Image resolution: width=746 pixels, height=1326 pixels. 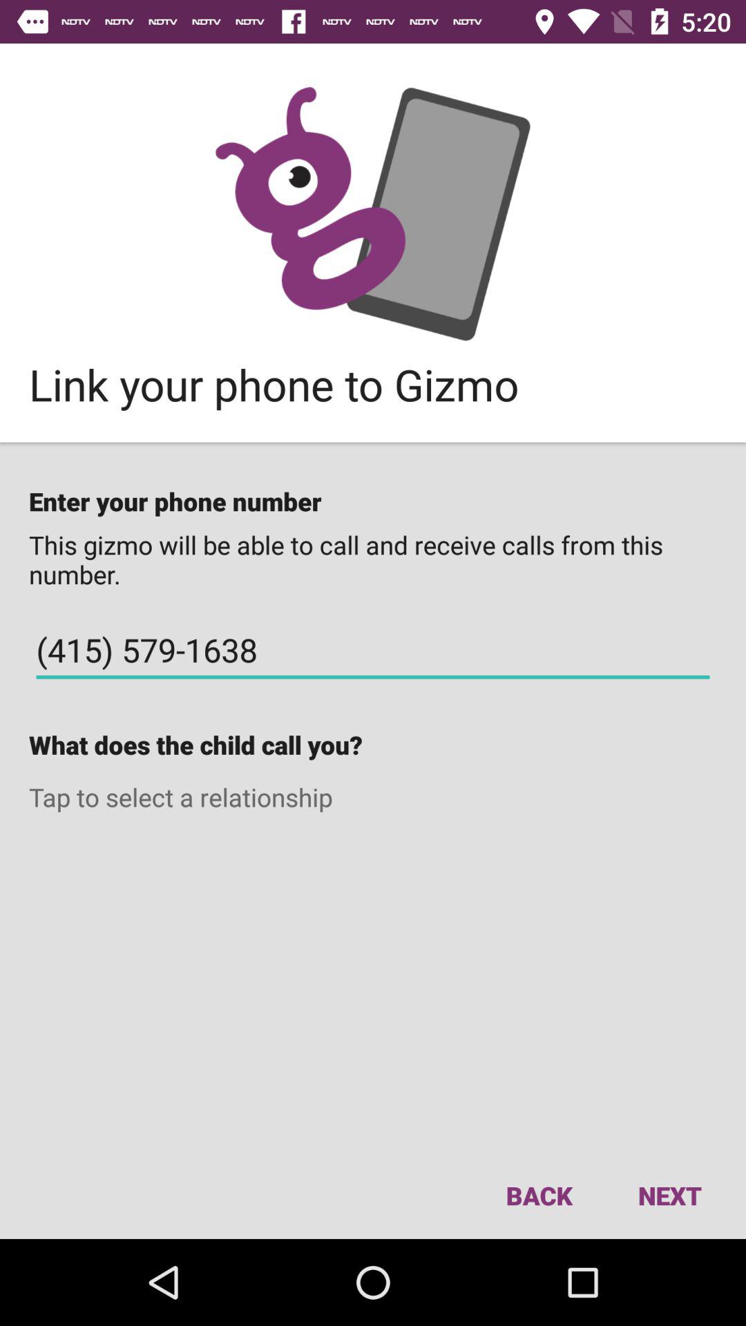 I want to click on select the icon below the tap to select, so click(x=669, y=1195).